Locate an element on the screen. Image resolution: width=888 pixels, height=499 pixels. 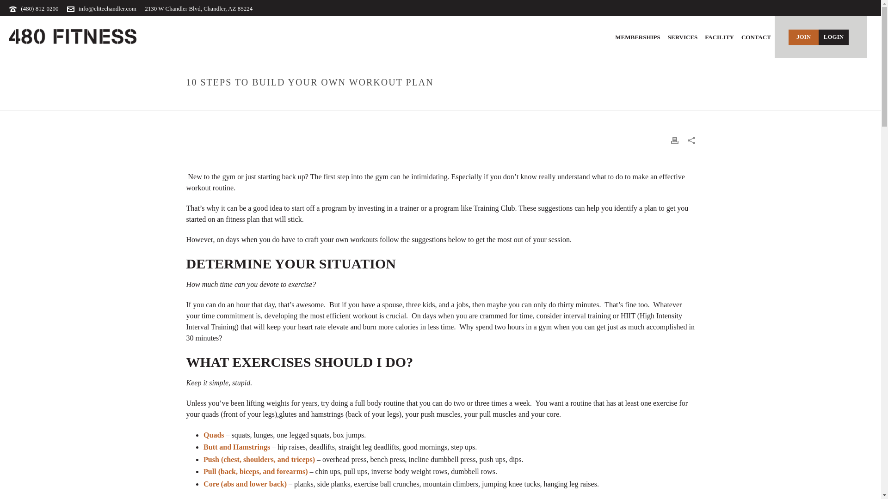
JOIN is located at coordinates (803, 37).